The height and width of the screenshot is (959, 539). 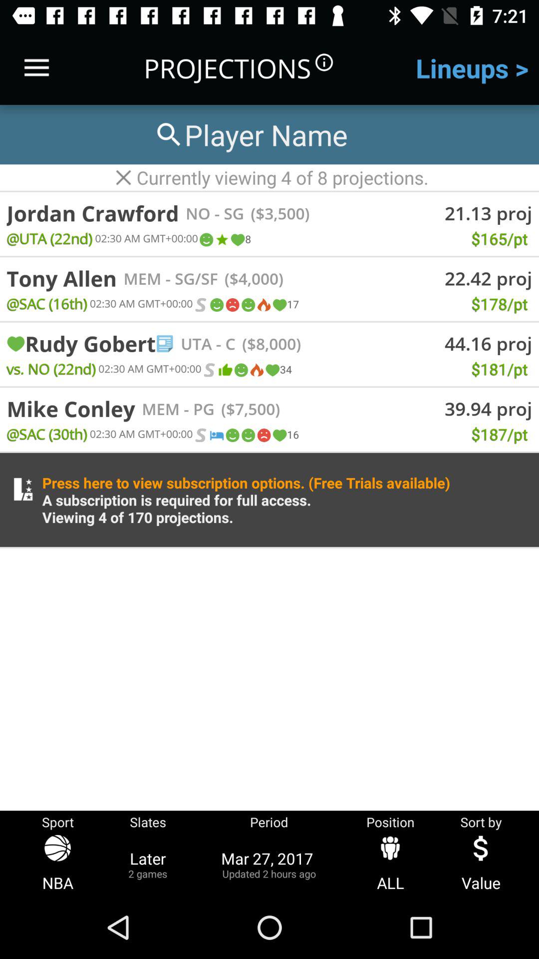 What do you see at coordinates (51, 369) in the screenshot?
I see `jump to the vs. no (22nd)` at bounding box center [51, 369].